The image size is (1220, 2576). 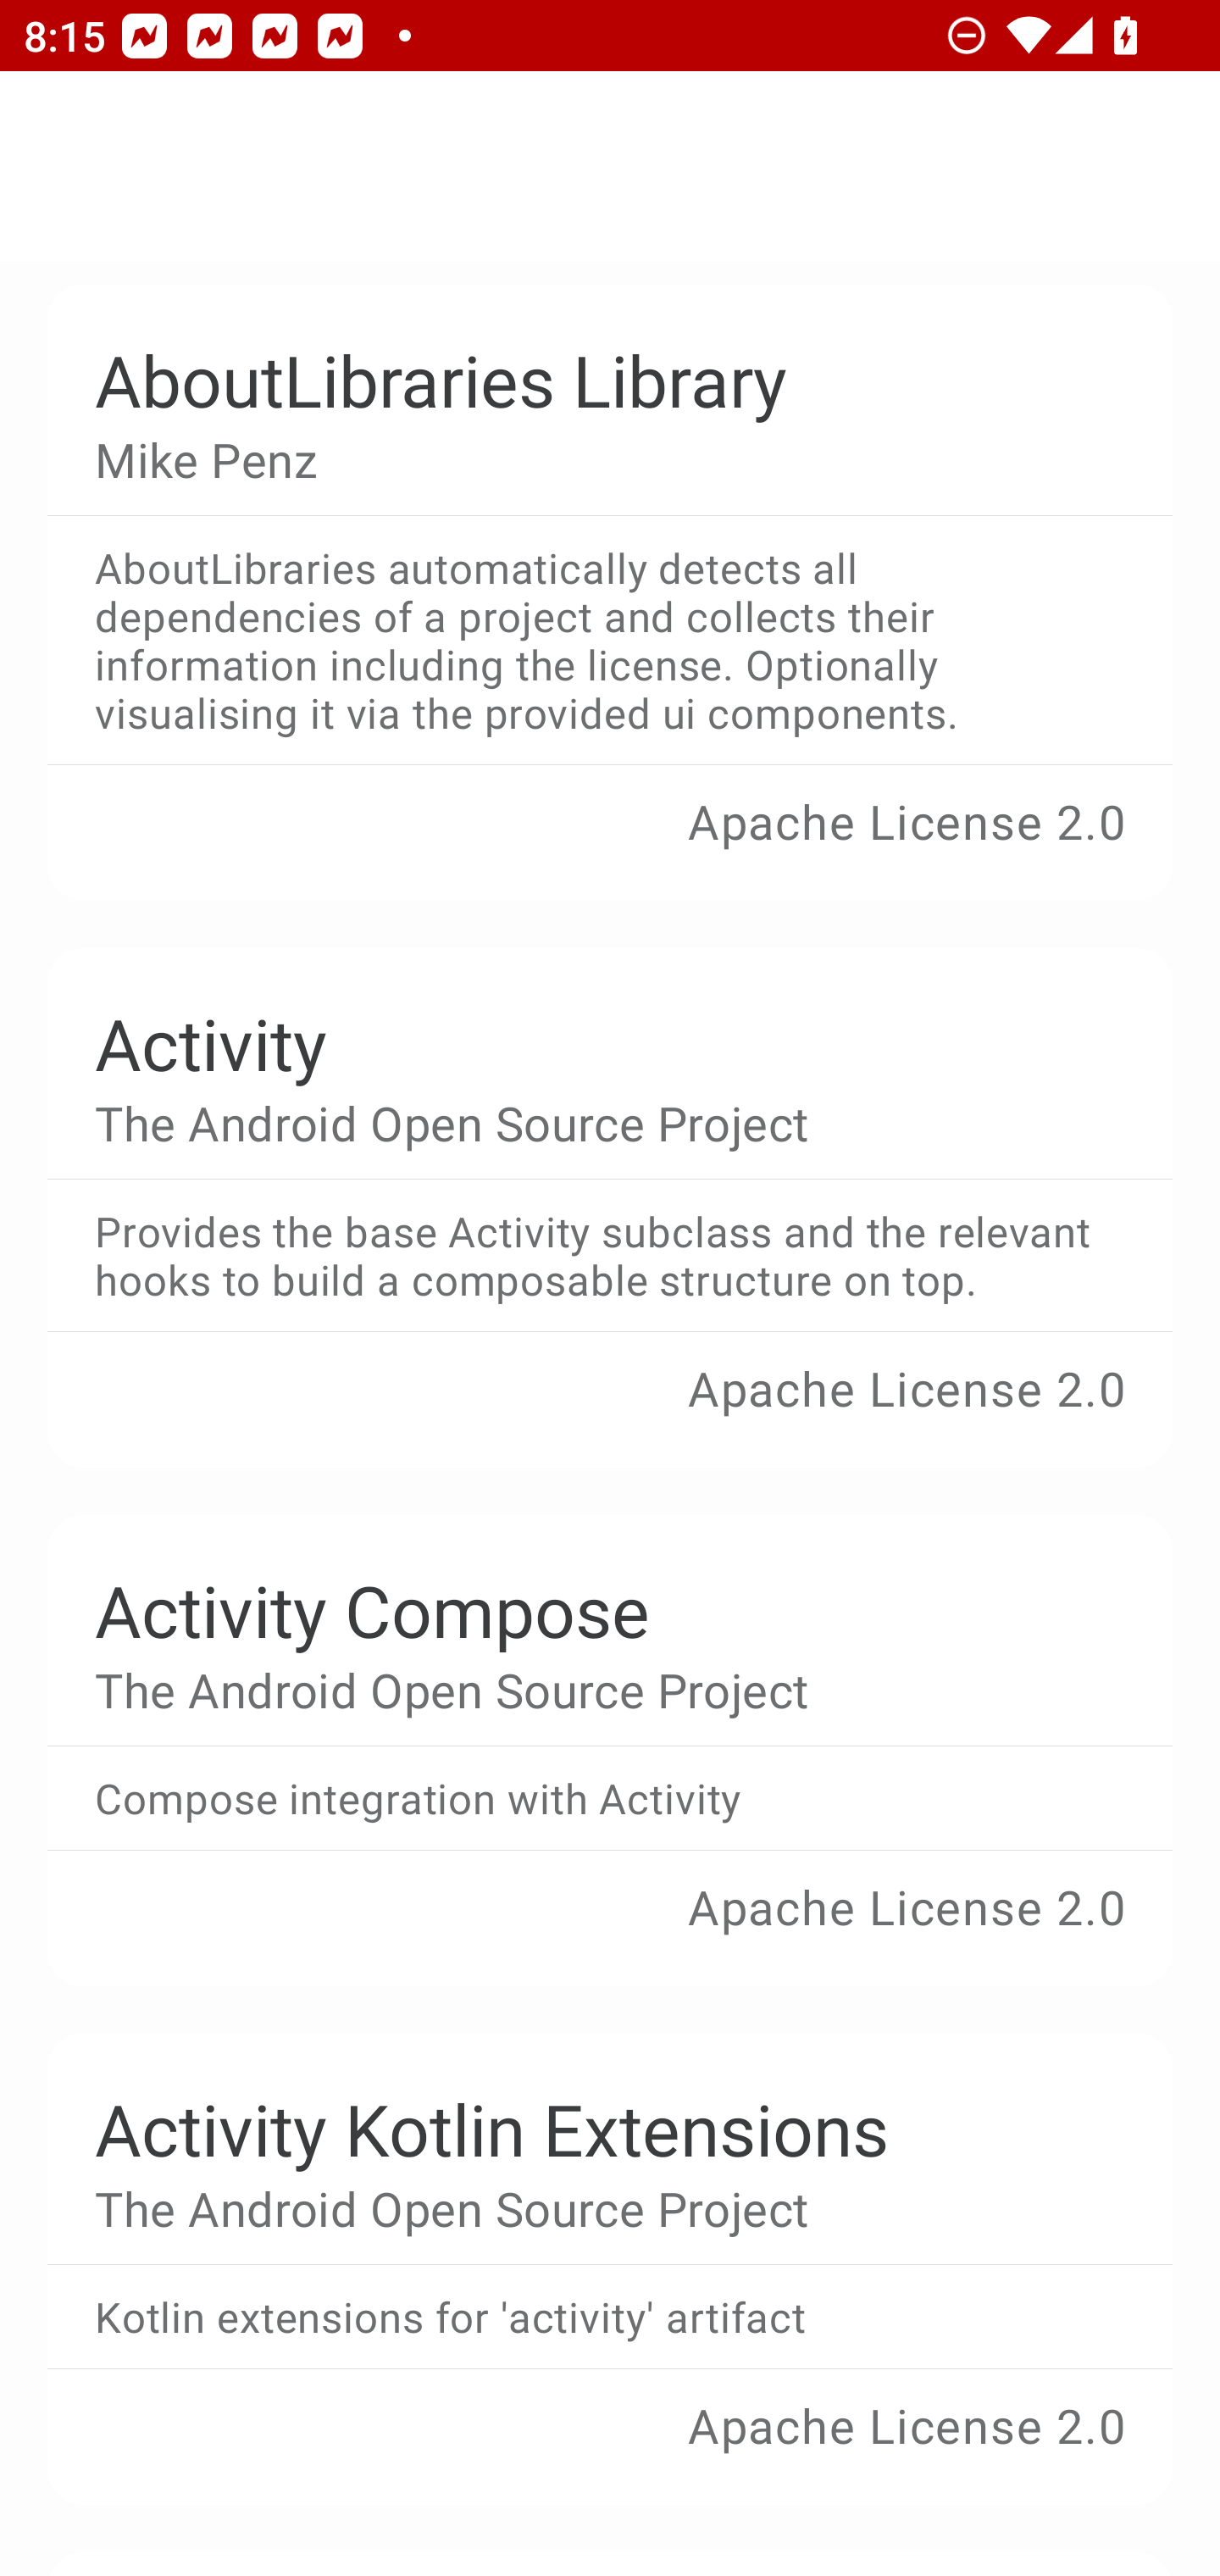 I want to click on Apache License 2.0, so click(x=610, y=2448).